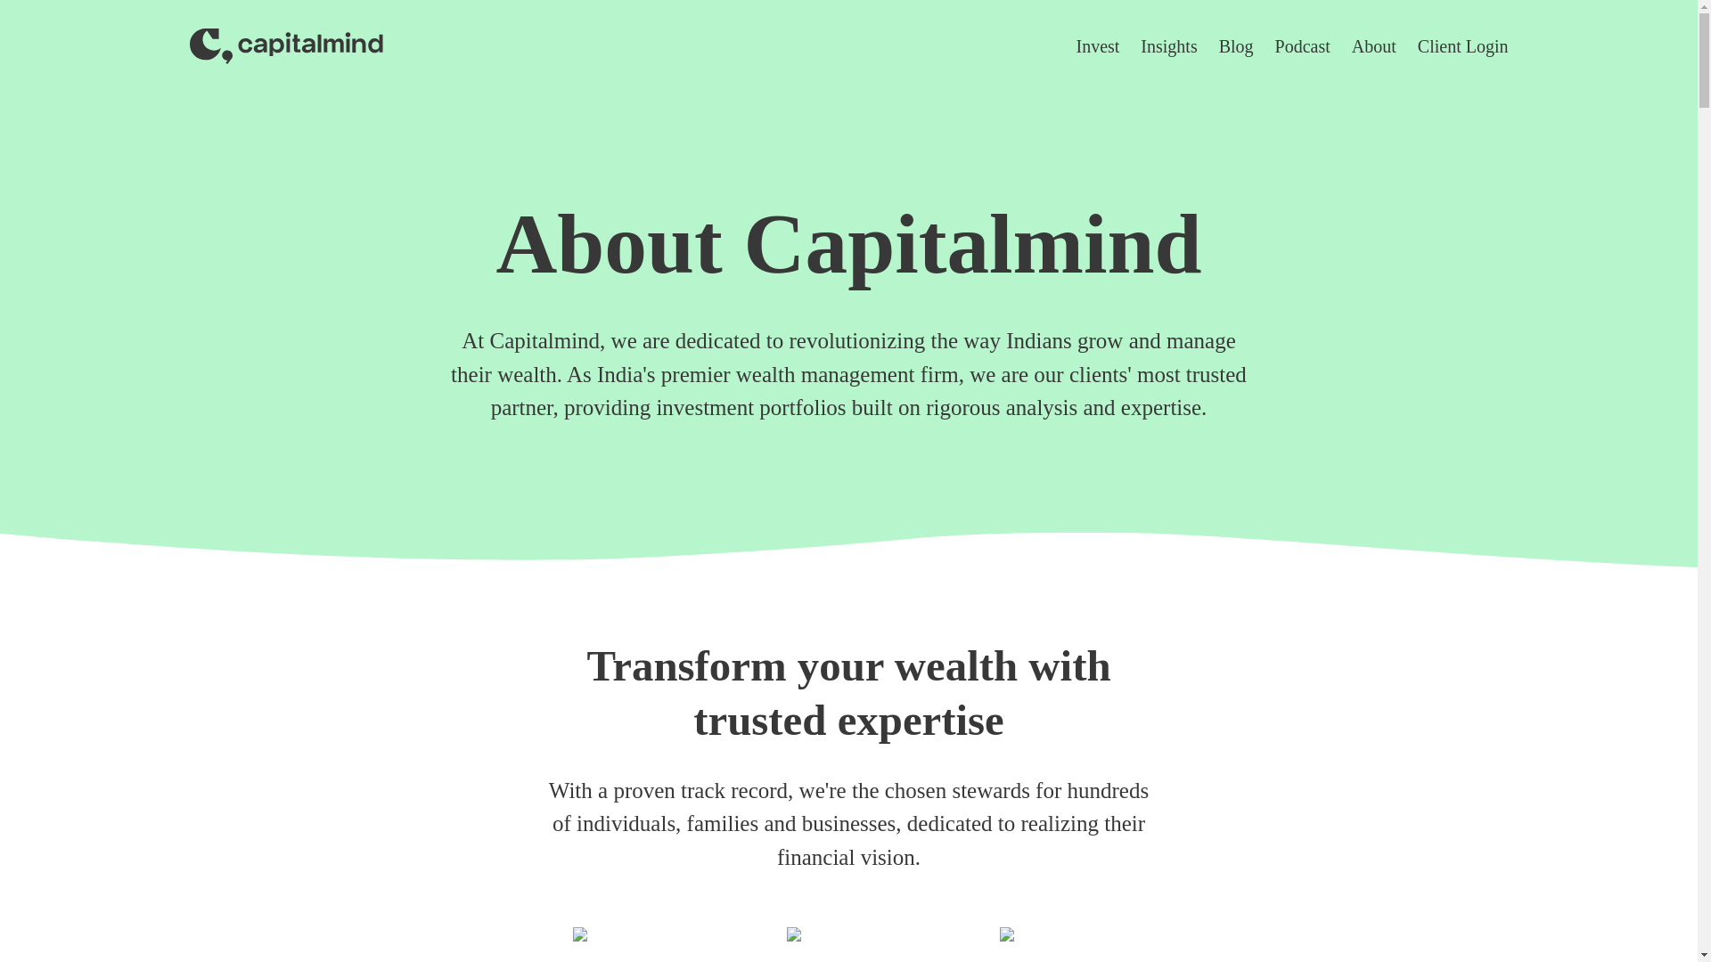 The height and width of the screenshot is (962, 1711). Describe the element at coordinates (1168, 45) in the screenshot. I see `Insights` at that location.